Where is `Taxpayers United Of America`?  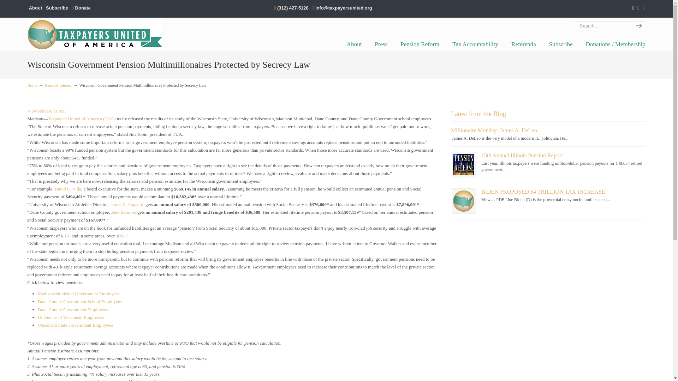 Taxpayers United Of America is located at coordinates (95, 35).